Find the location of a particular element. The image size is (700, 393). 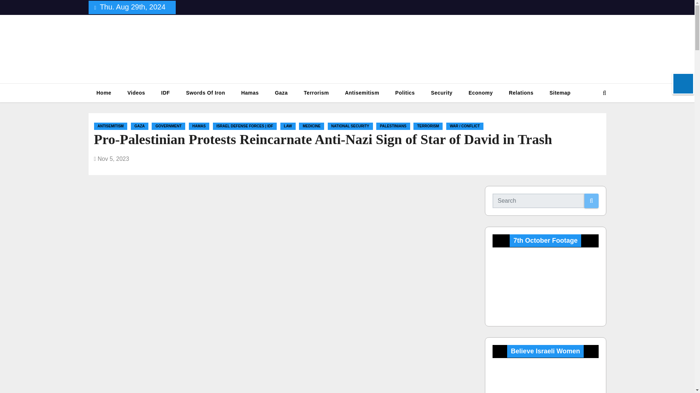

Hamas is located at coordinates (250, 93).